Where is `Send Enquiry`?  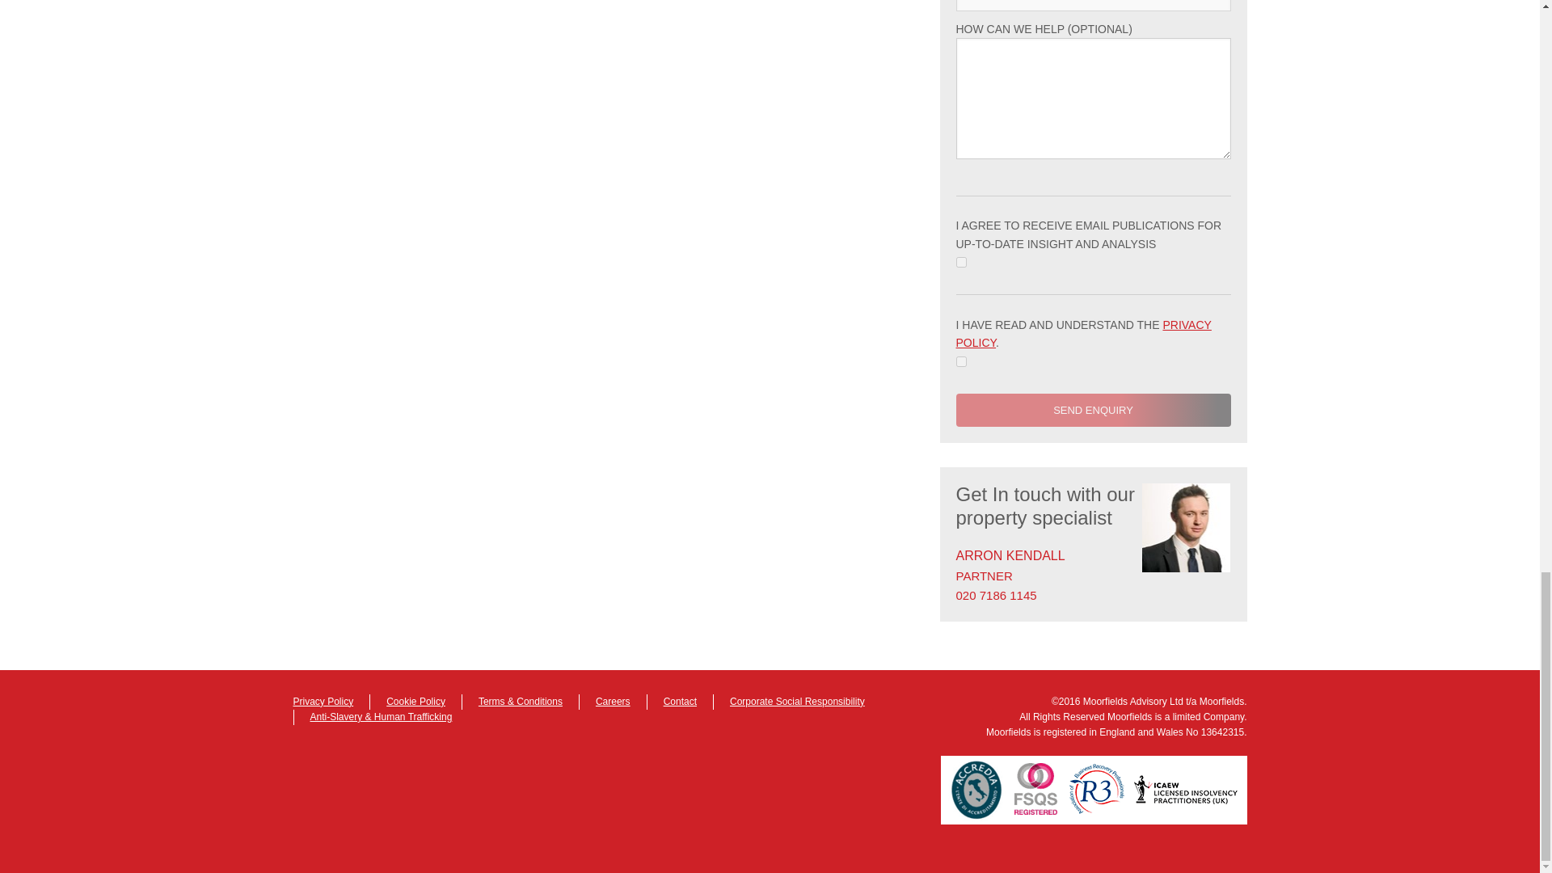 Send Enquiry is located at coordinates (1093, 411).